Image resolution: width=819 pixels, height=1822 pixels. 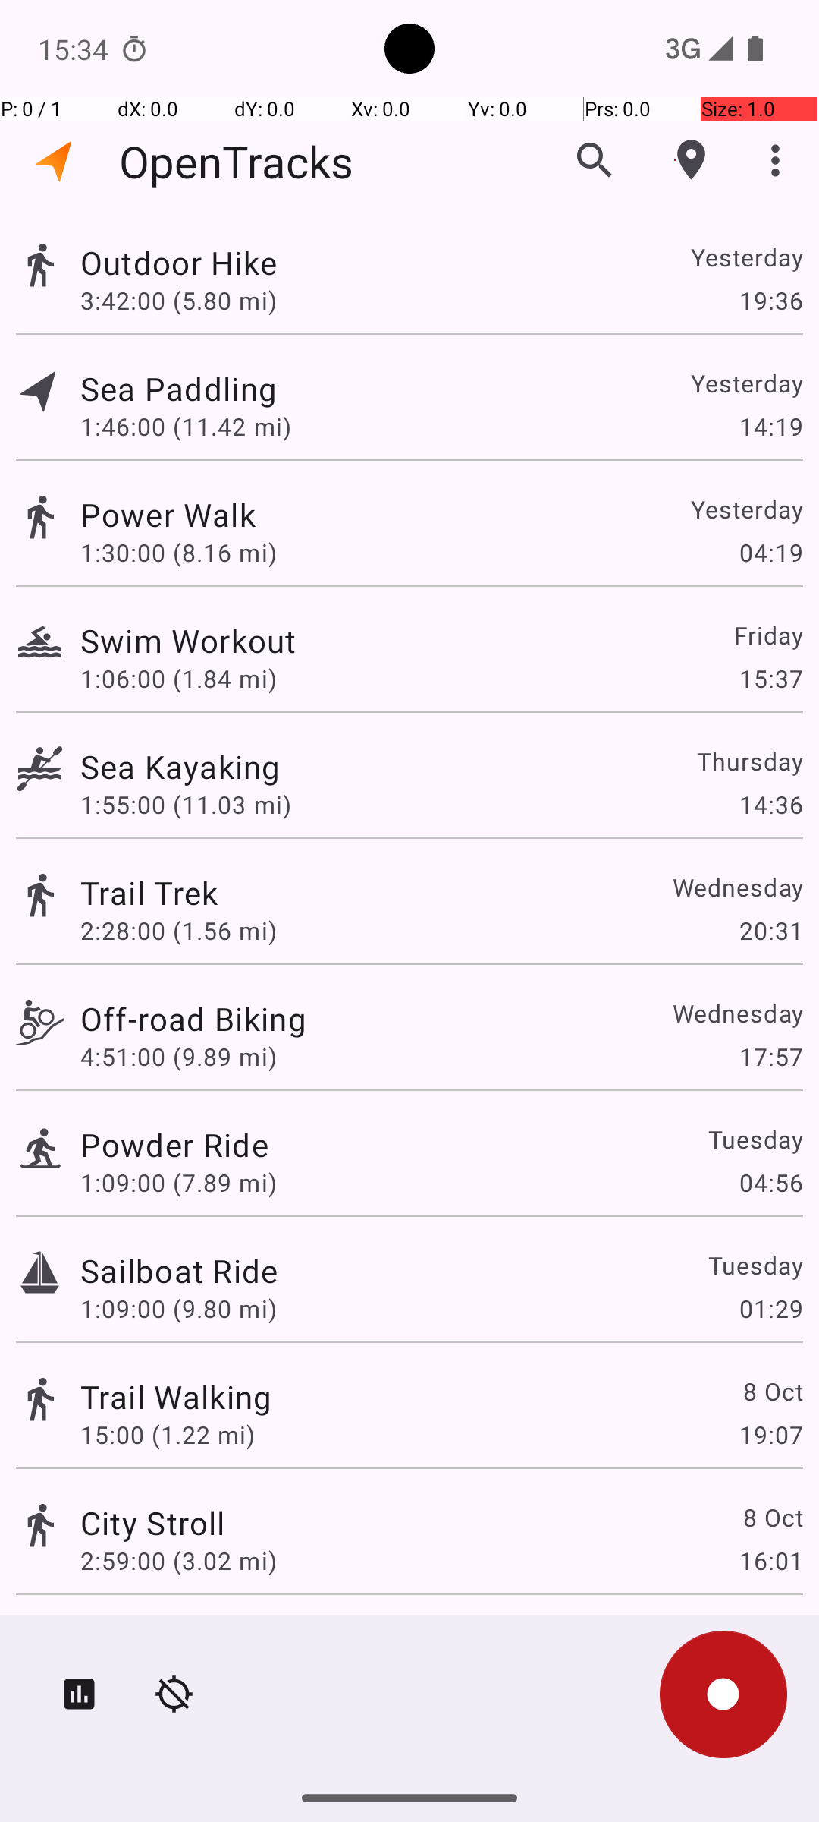 I want to click on 3:42:00 (5.80 mi), so click(x=179, y=300).